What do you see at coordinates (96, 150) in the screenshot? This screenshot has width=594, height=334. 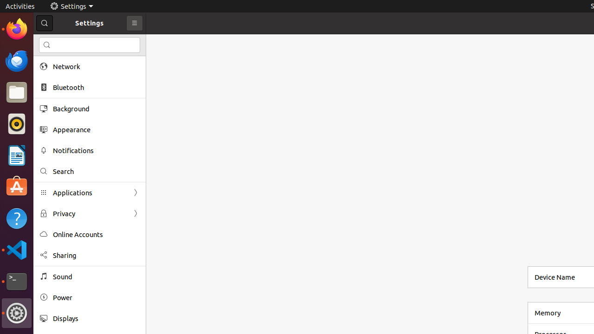 I see `Notifications` at bounding box center [96, 150].